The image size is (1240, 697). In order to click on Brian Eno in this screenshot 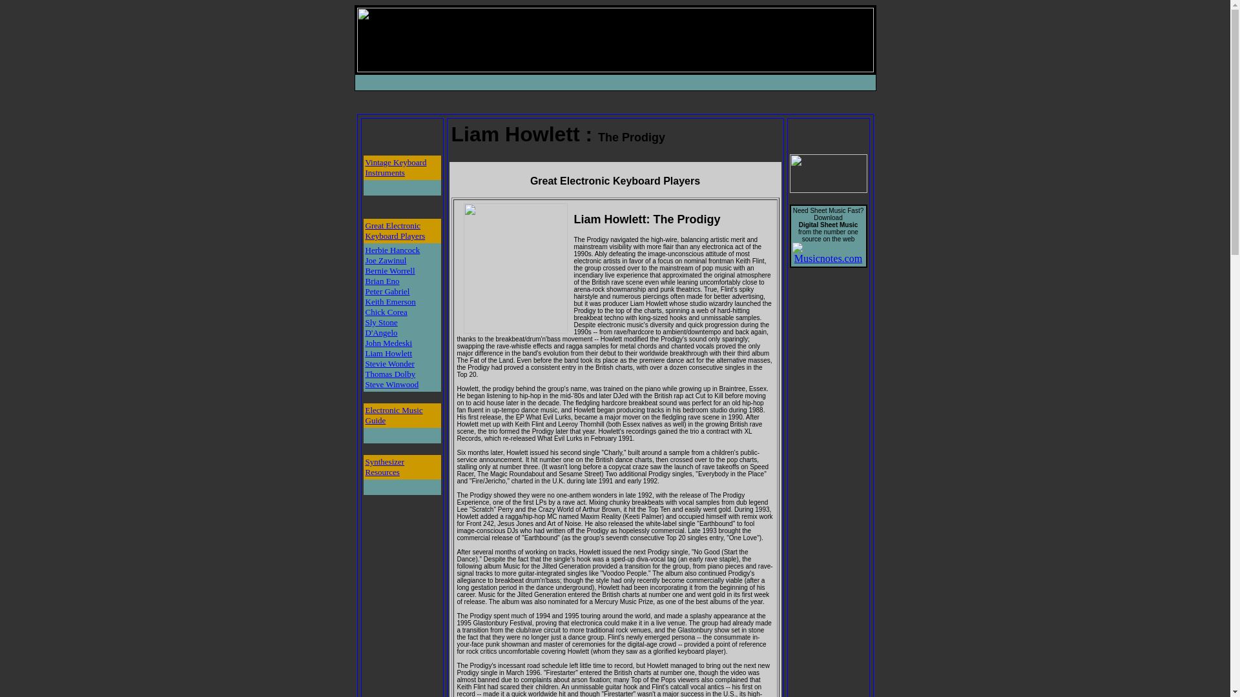, I will do `click(382, 280)`.